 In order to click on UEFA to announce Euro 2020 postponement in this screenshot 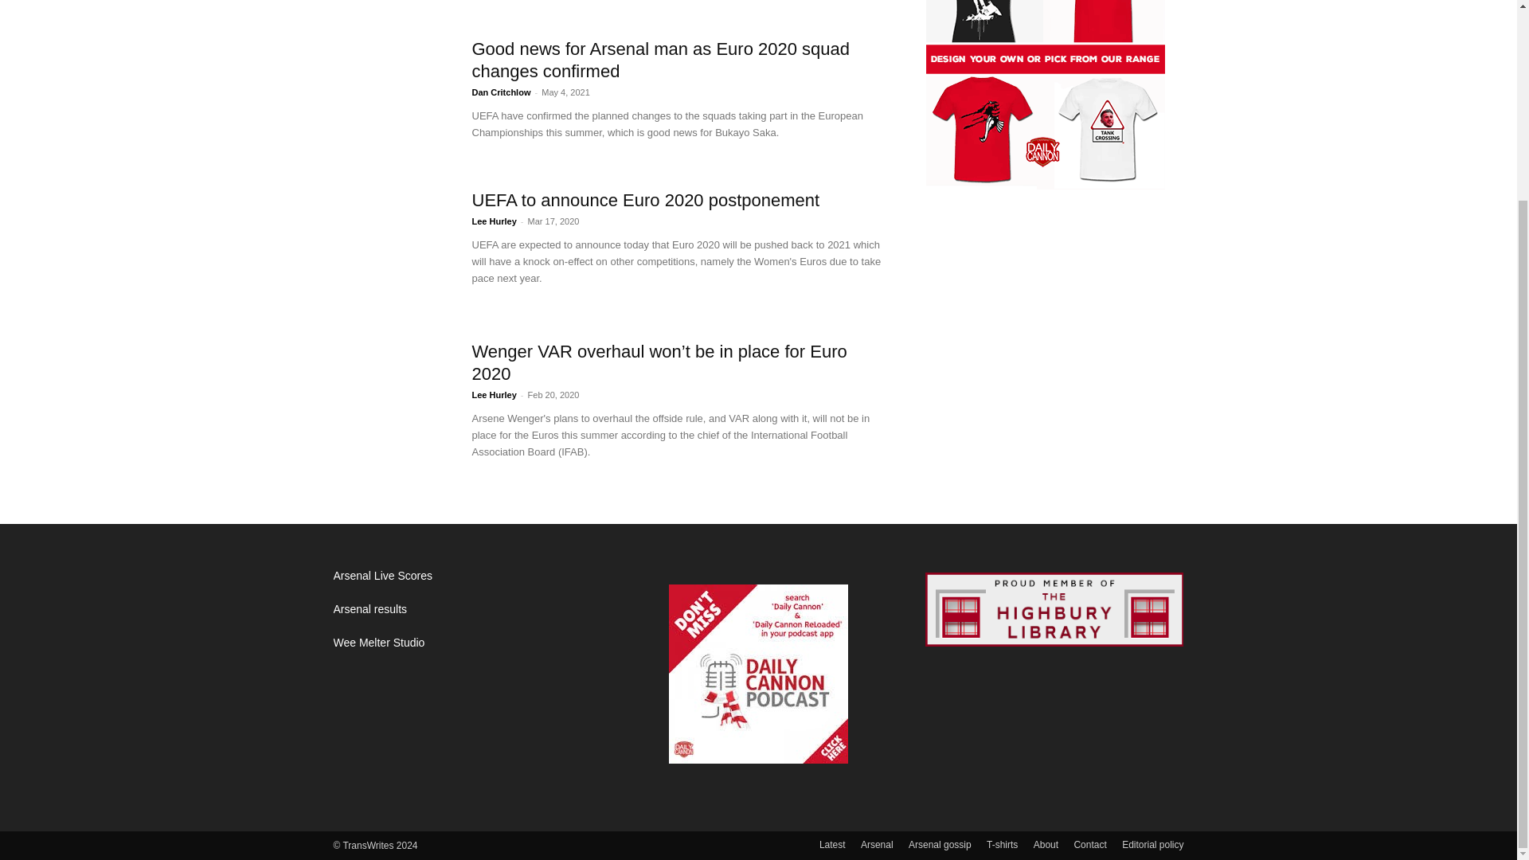, I will do `click(645, 199)`.